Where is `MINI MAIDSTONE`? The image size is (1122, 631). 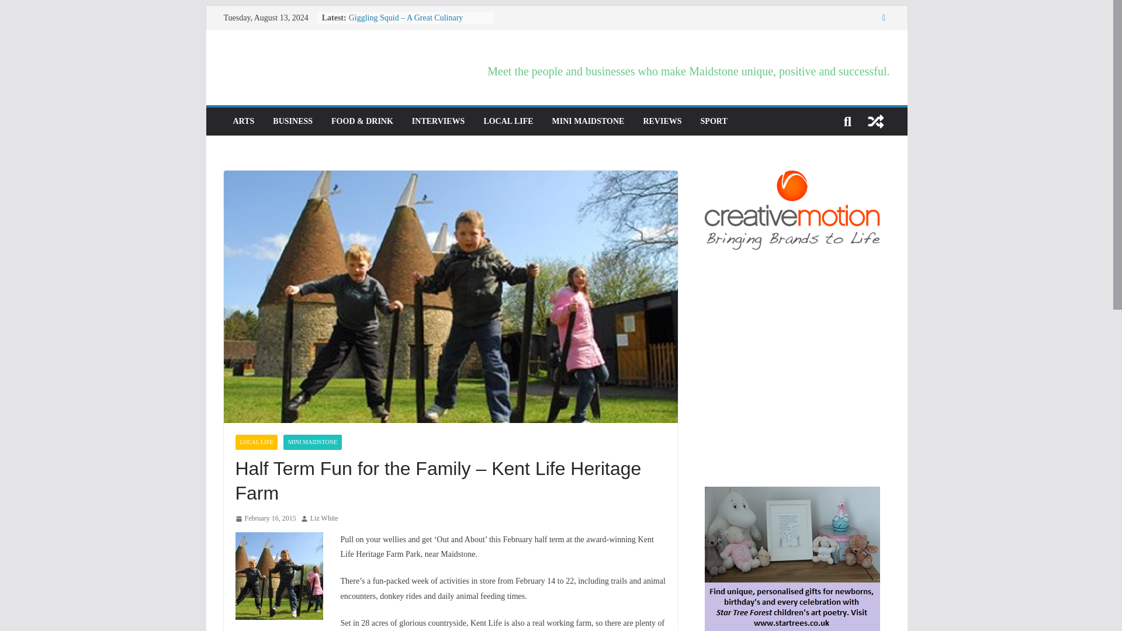 MINI MAIDSTONE is located at coordinates (588, 122).